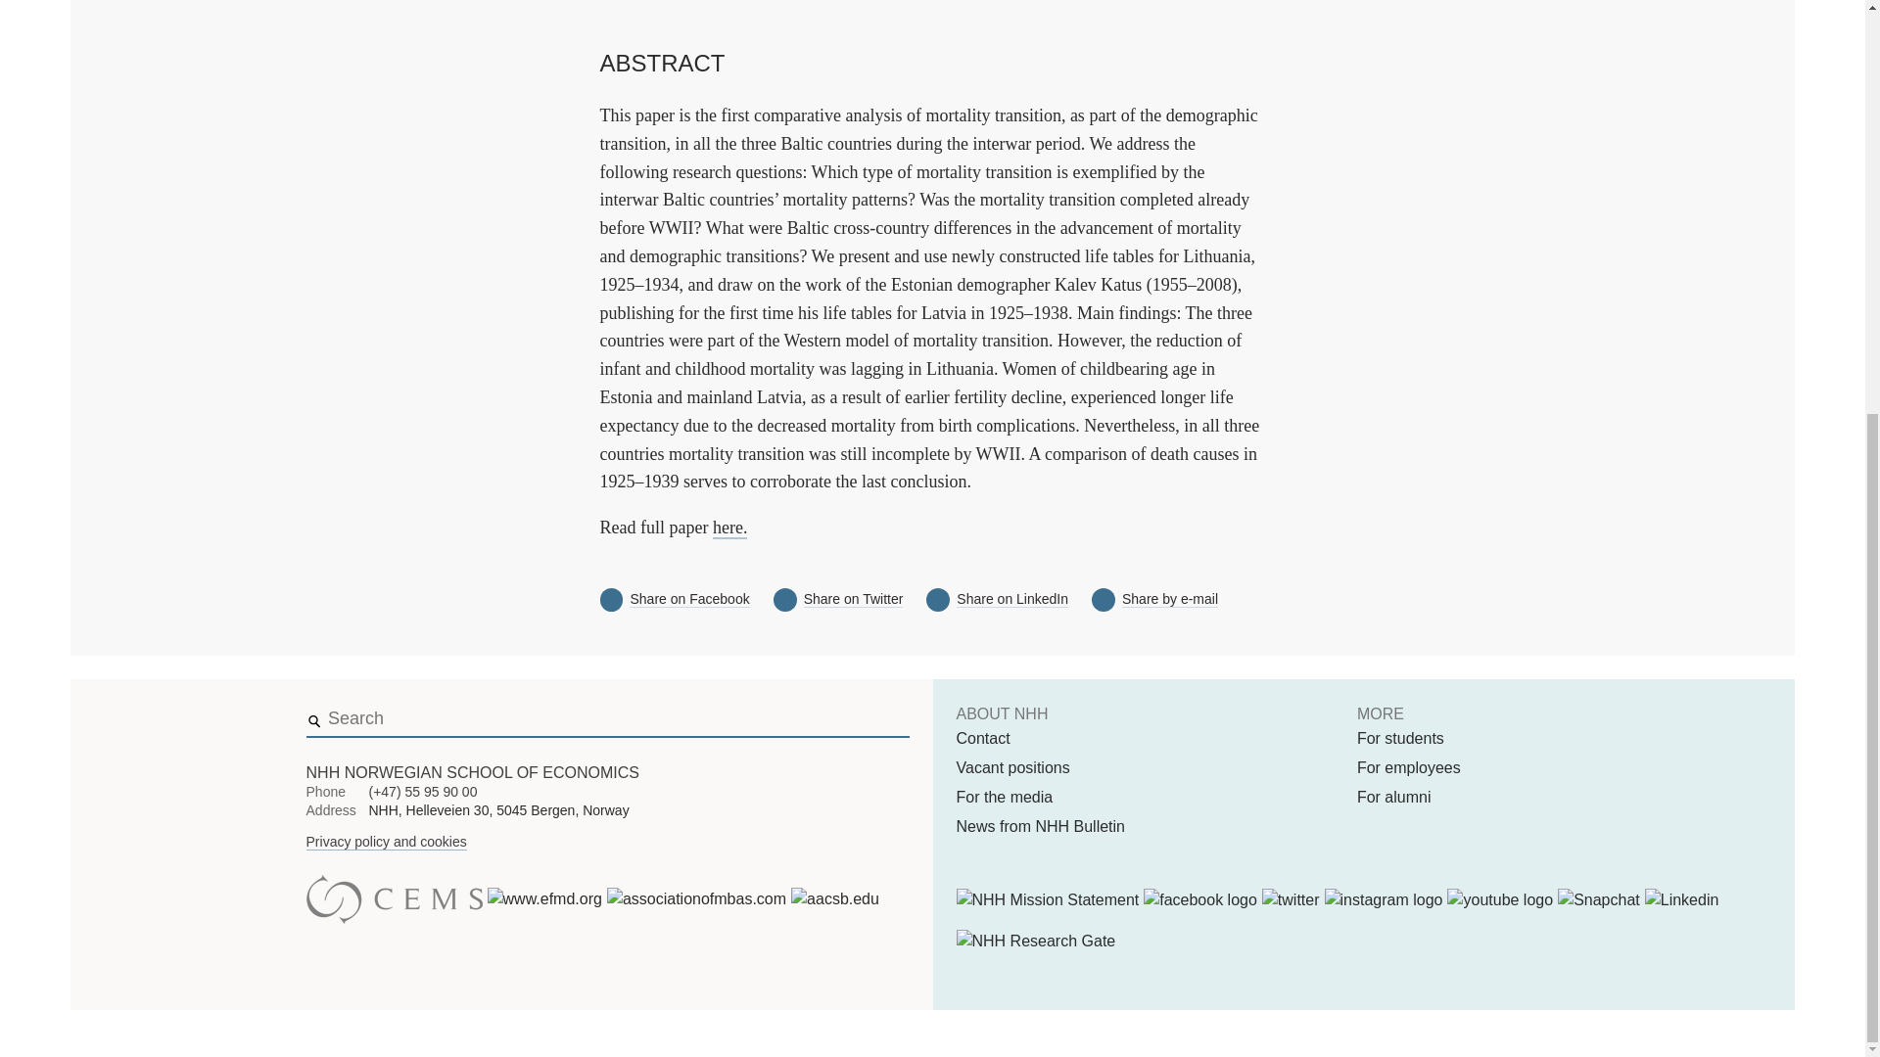  I want to click on For alumni, so click(1394, 798).